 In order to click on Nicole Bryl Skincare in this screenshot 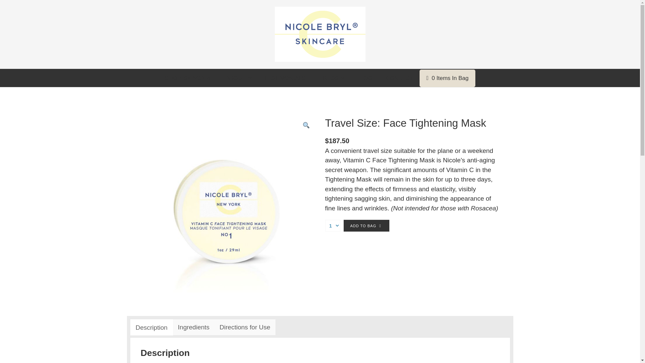, I will do `click(320, 34)`.